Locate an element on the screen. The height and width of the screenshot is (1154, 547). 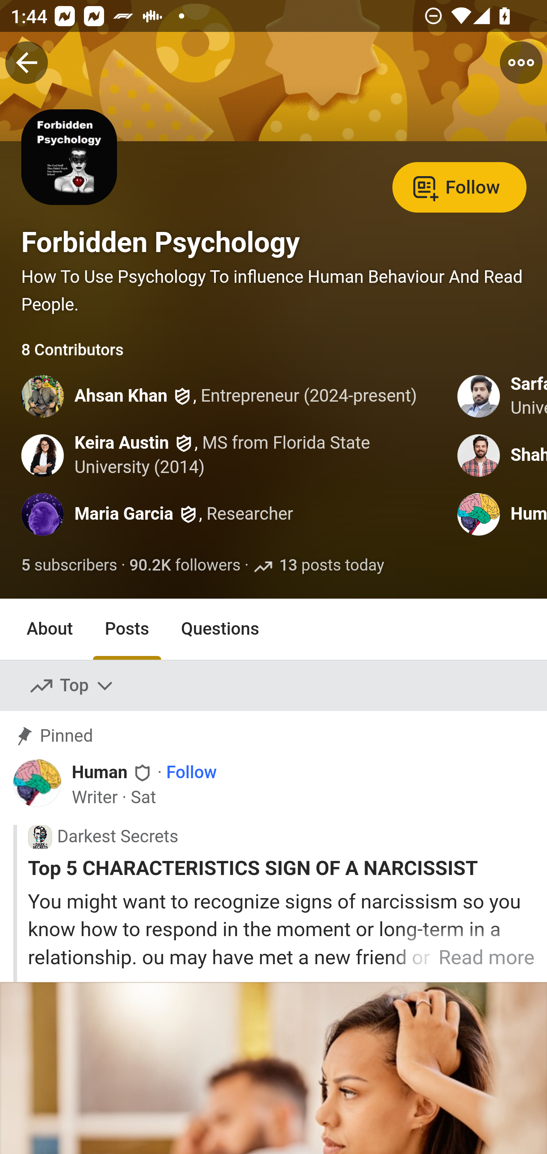
Sat is located at coordinates (144, 797).